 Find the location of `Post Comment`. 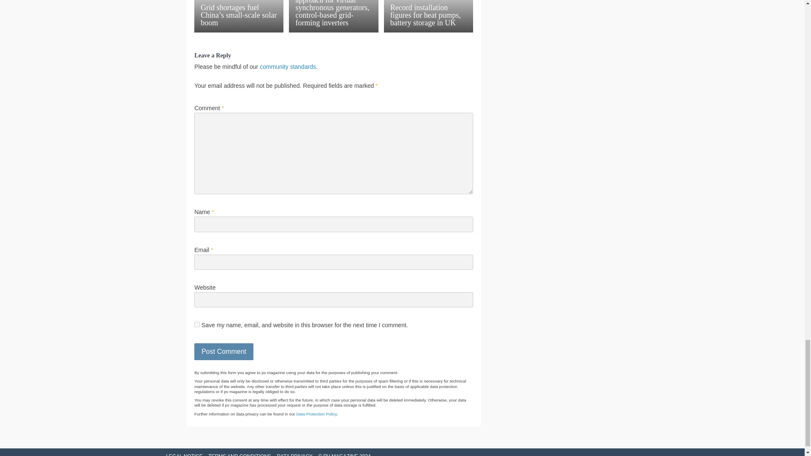

Post Comment is located at coordinates (224, 352).